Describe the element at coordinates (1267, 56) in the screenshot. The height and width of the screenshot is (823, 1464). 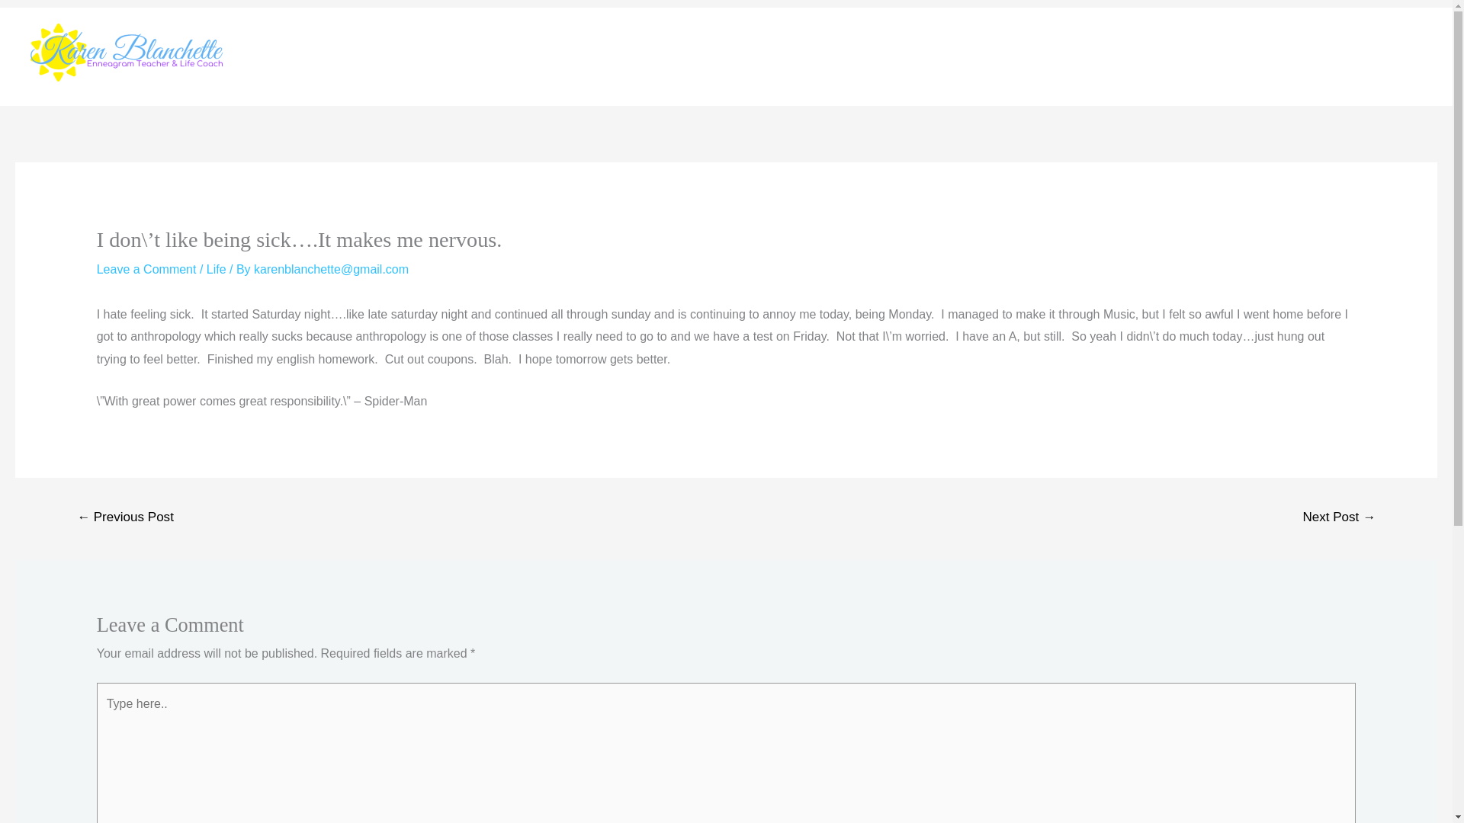
I see `CONTACT` at that location.